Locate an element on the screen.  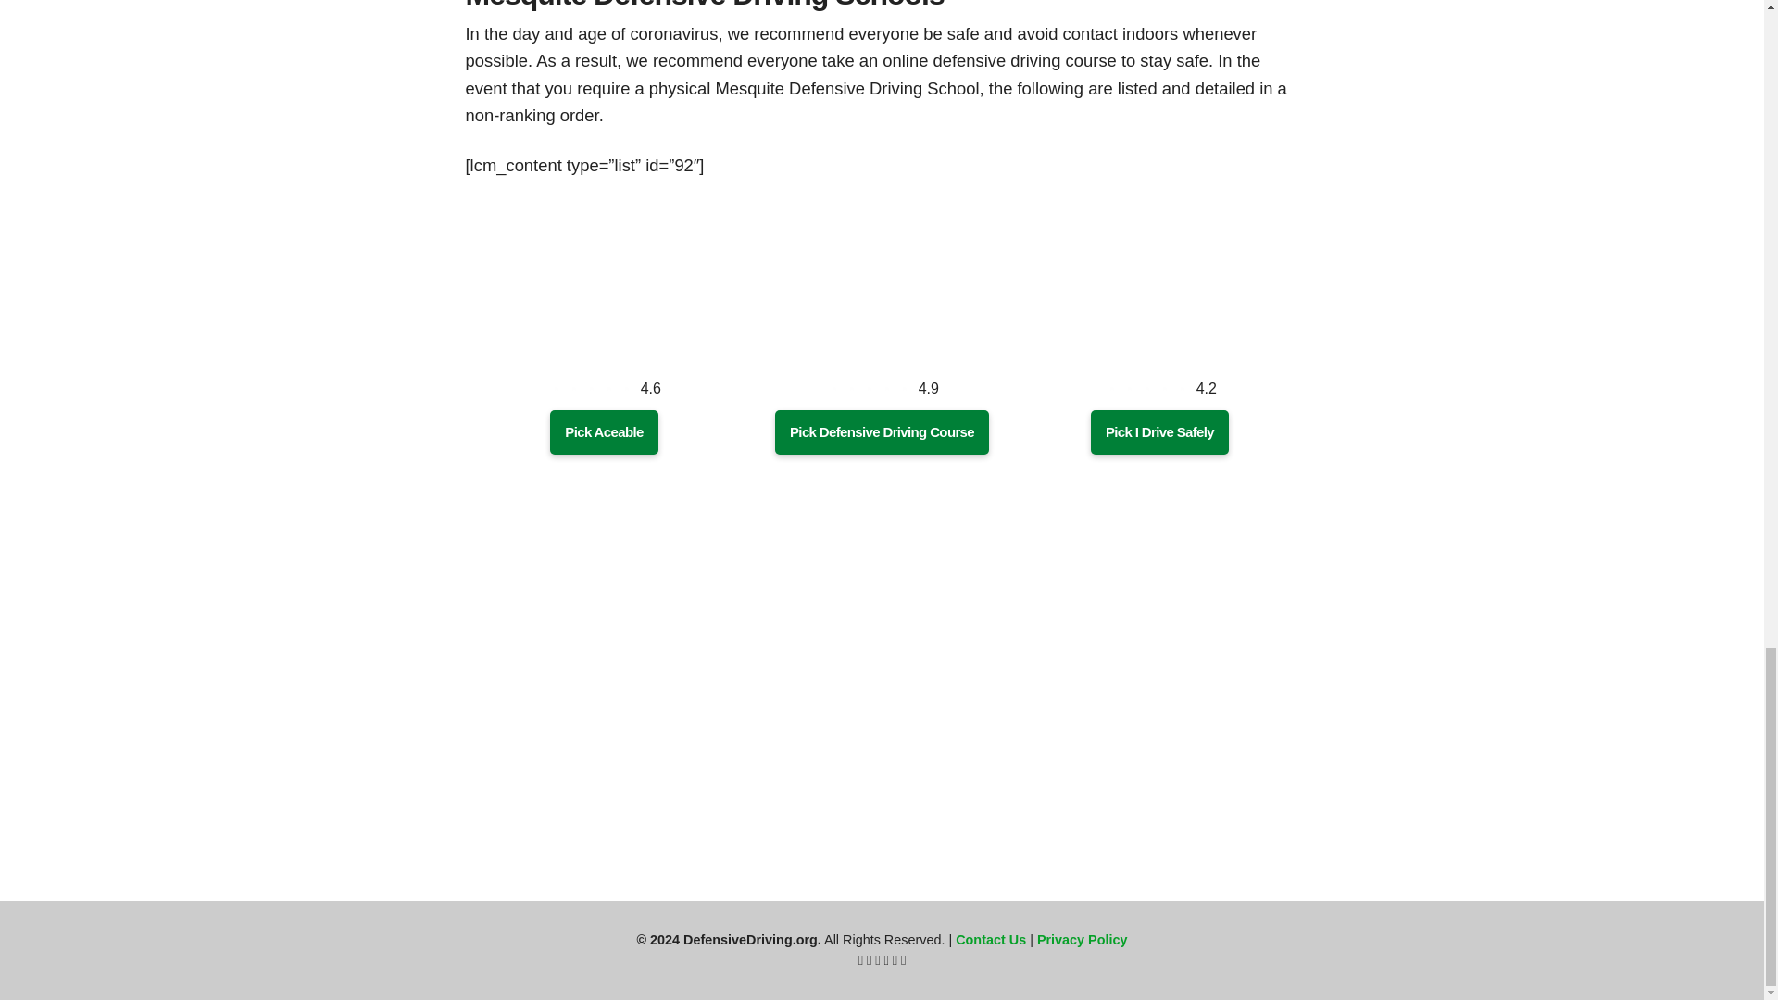
Contact Us is located at coordinates (991, 939).